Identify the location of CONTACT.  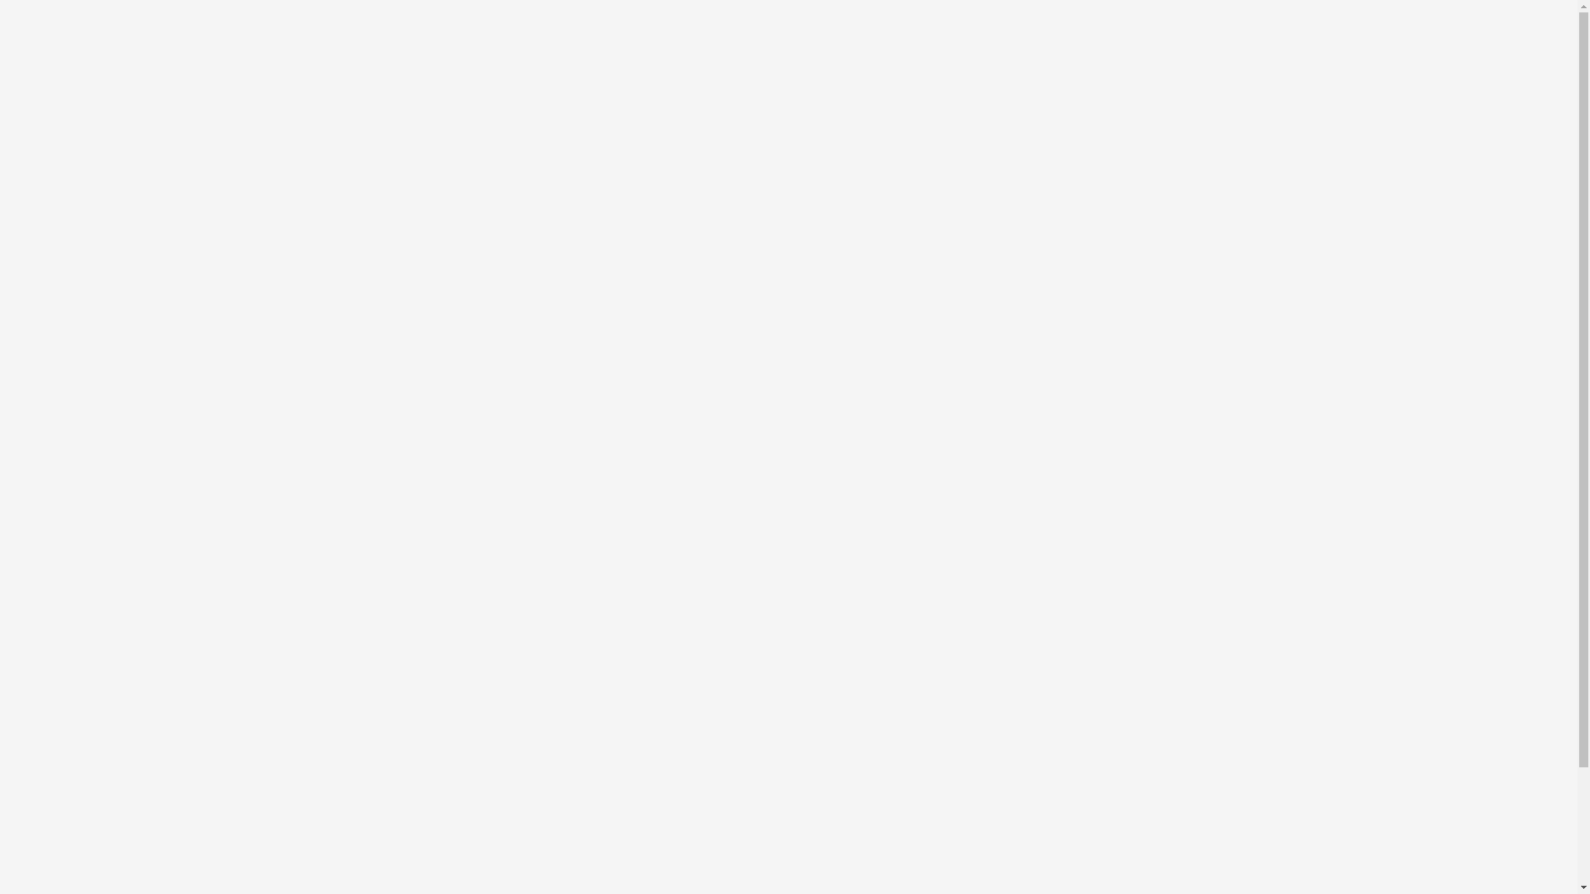
(1144, 73).